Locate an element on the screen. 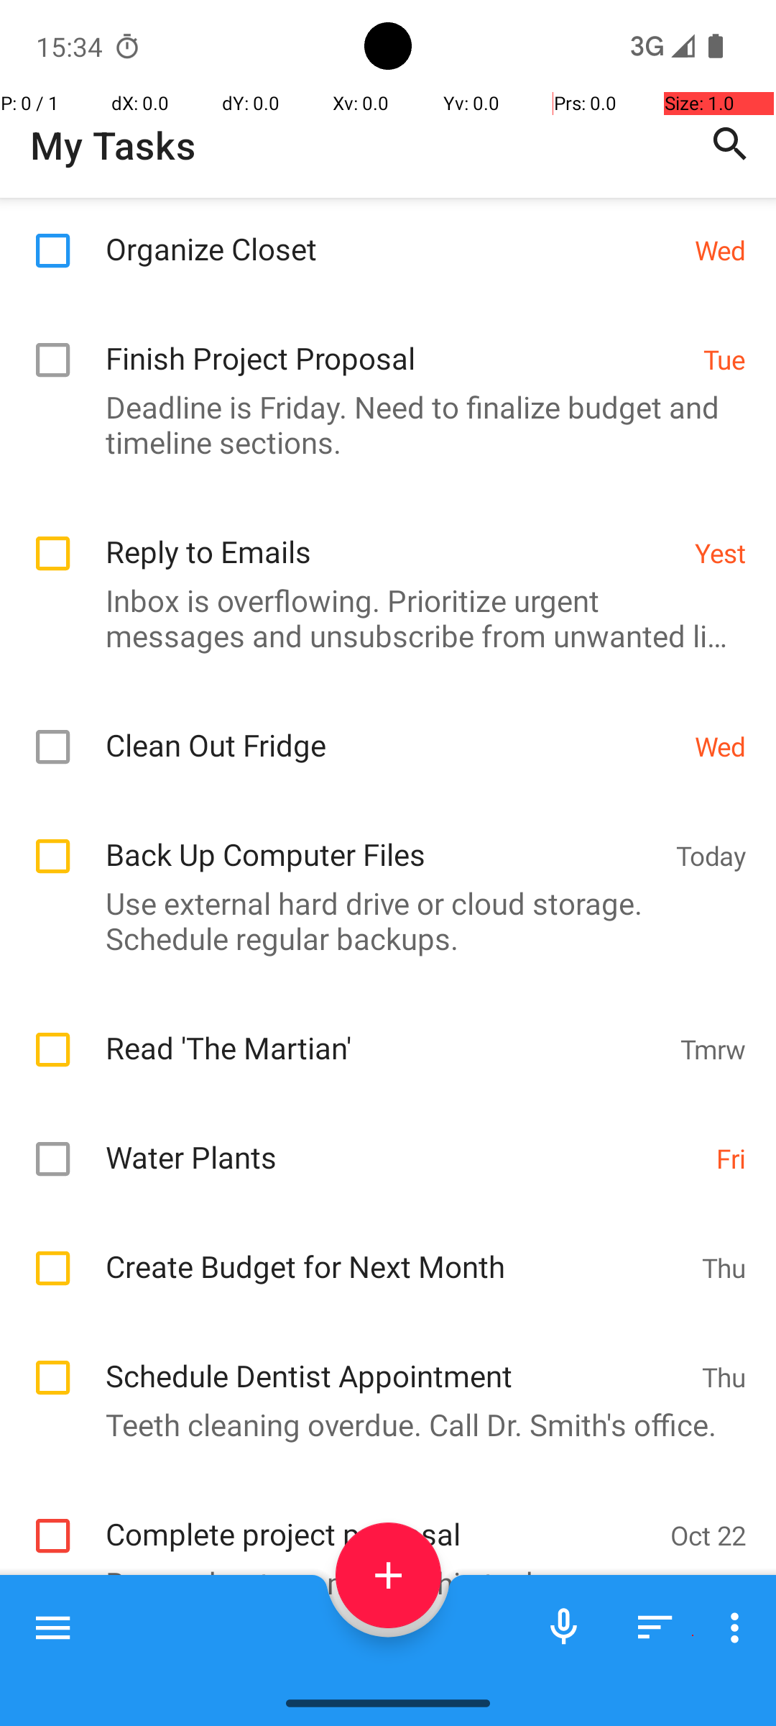 Image resolution: width=776 pixels, height=1726 pixels. Complete project proposal is located at coordinates (381, 1585).